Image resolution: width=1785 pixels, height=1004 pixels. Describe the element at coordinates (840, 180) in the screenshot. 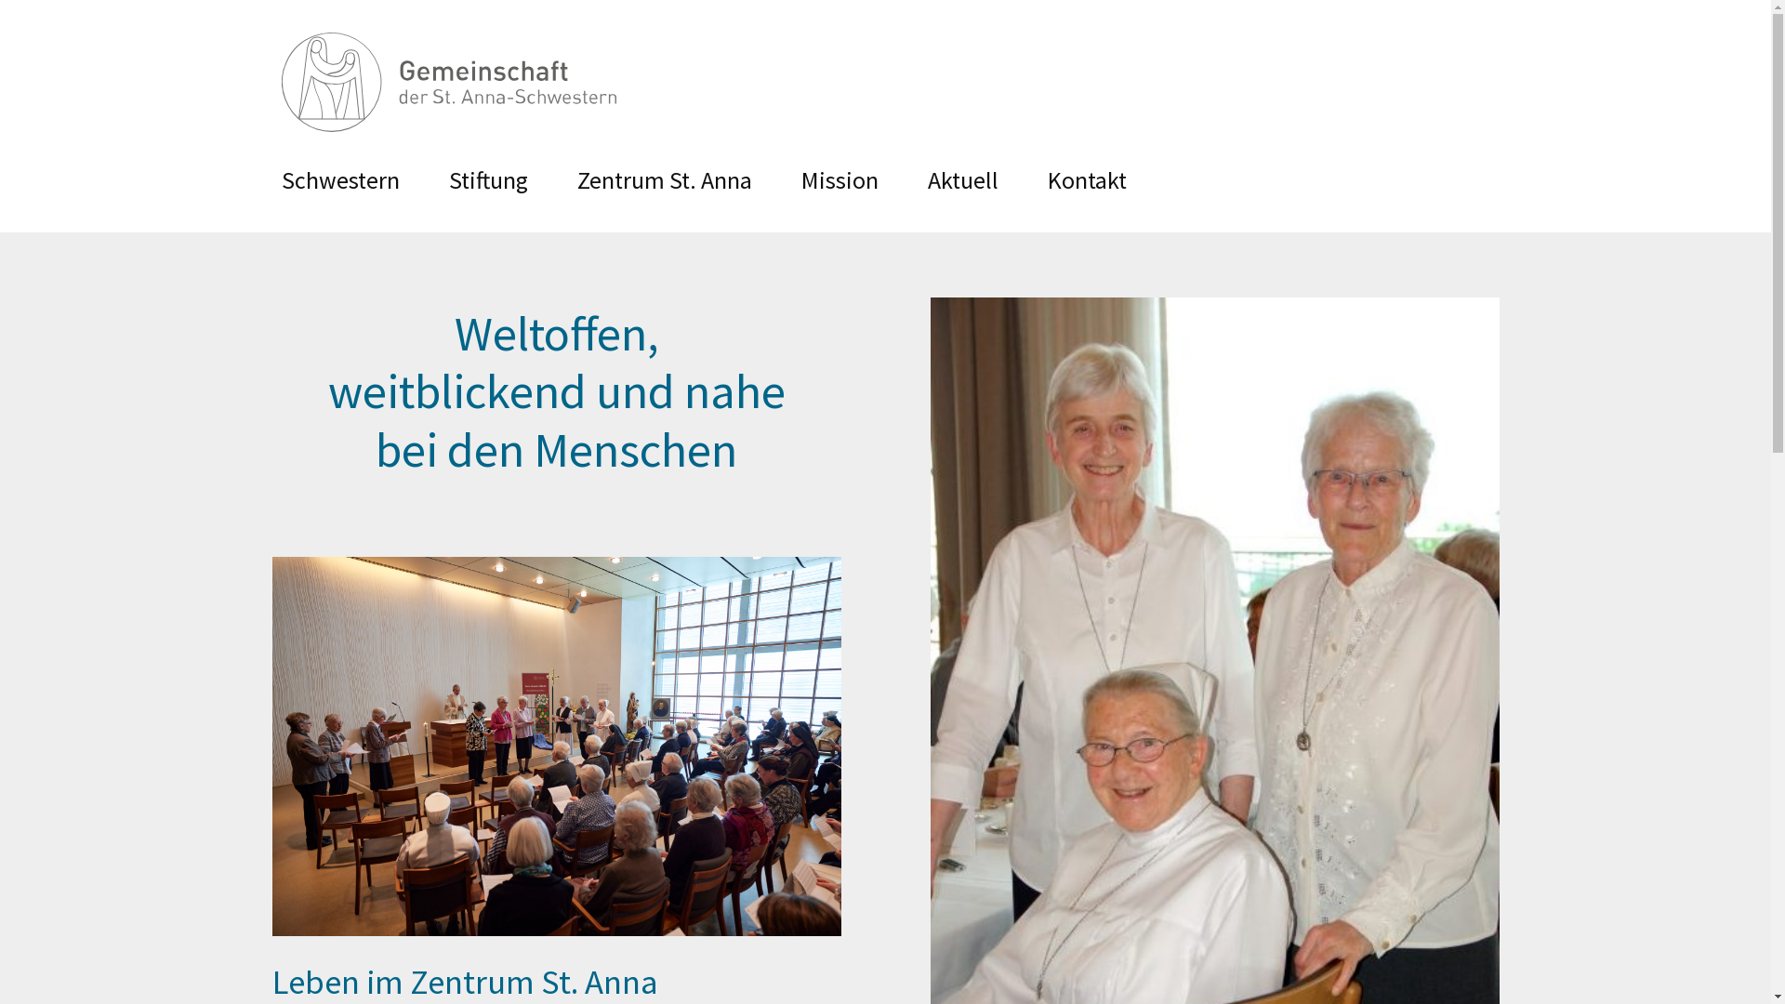

I see `Mission` at that location.